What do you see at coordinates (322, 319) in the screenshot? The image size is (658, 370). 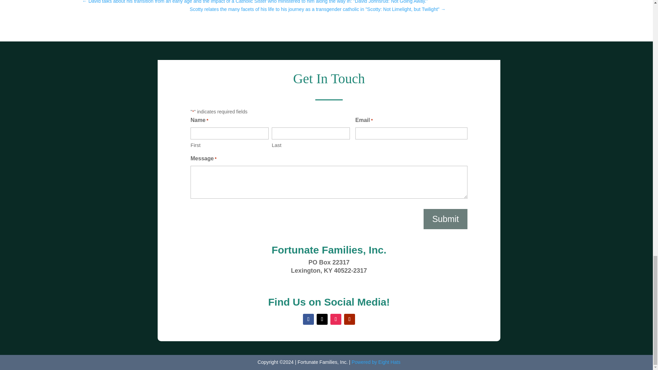 I see `Follow on X` at bounding box center [322, 319].